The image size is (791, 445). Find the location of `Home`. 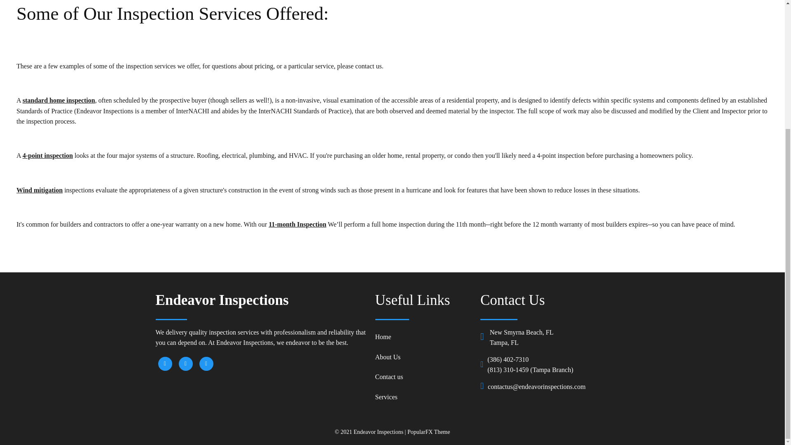

Home is located at coordinates (424, 337).